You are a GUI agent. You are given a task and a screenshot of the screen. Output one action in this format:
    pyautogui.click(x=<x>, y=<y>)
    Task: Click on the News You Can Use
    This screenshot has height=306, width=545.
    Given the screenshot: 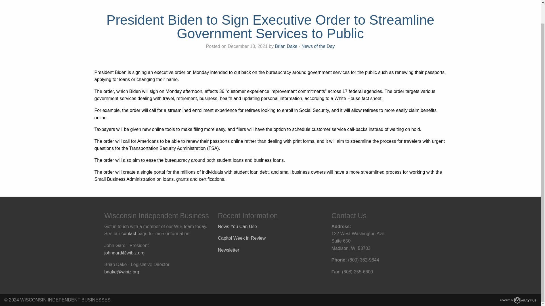 What is the action you would take?
    pyautogui.click(x=238, y=226)
    